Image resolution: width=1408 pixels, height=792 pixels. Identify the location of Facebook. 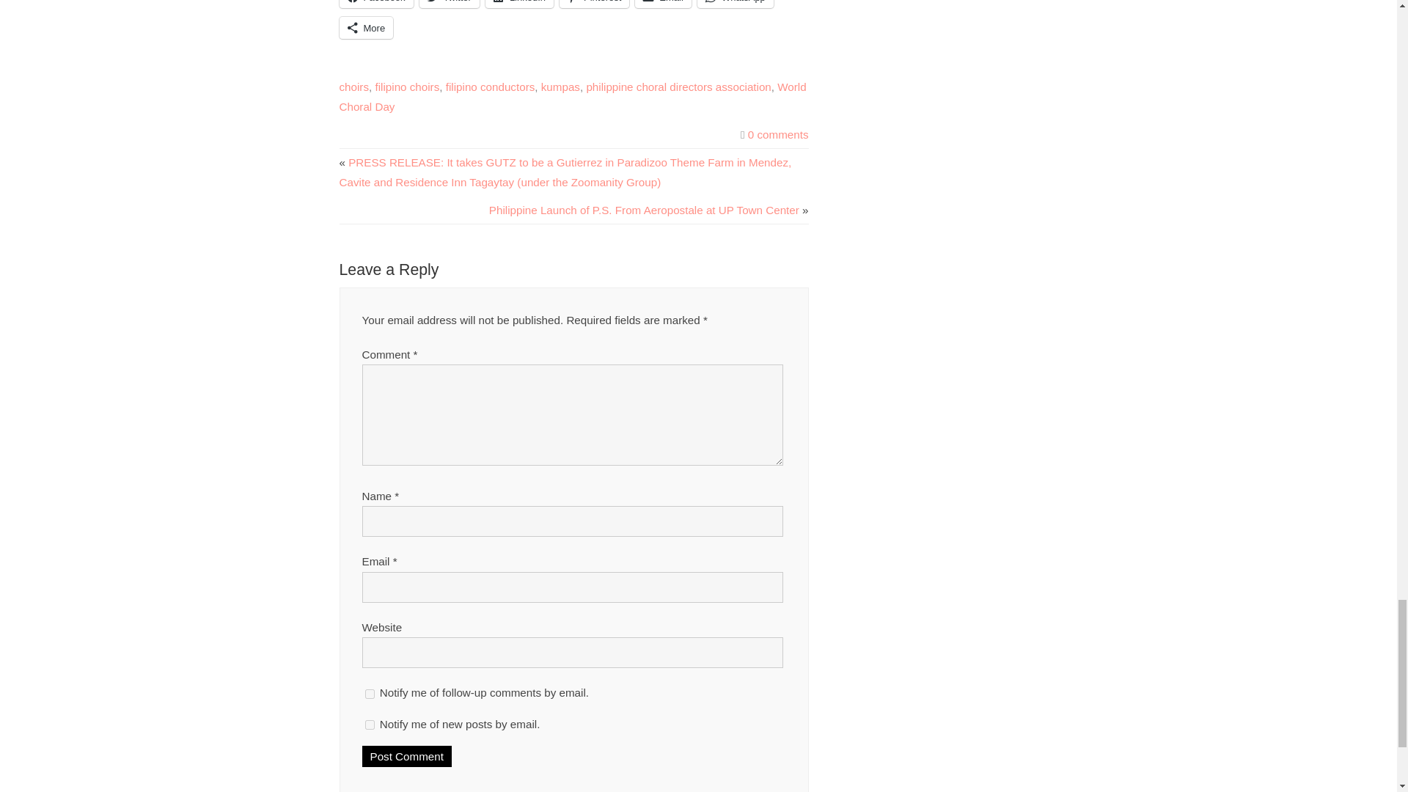
(375, 4).